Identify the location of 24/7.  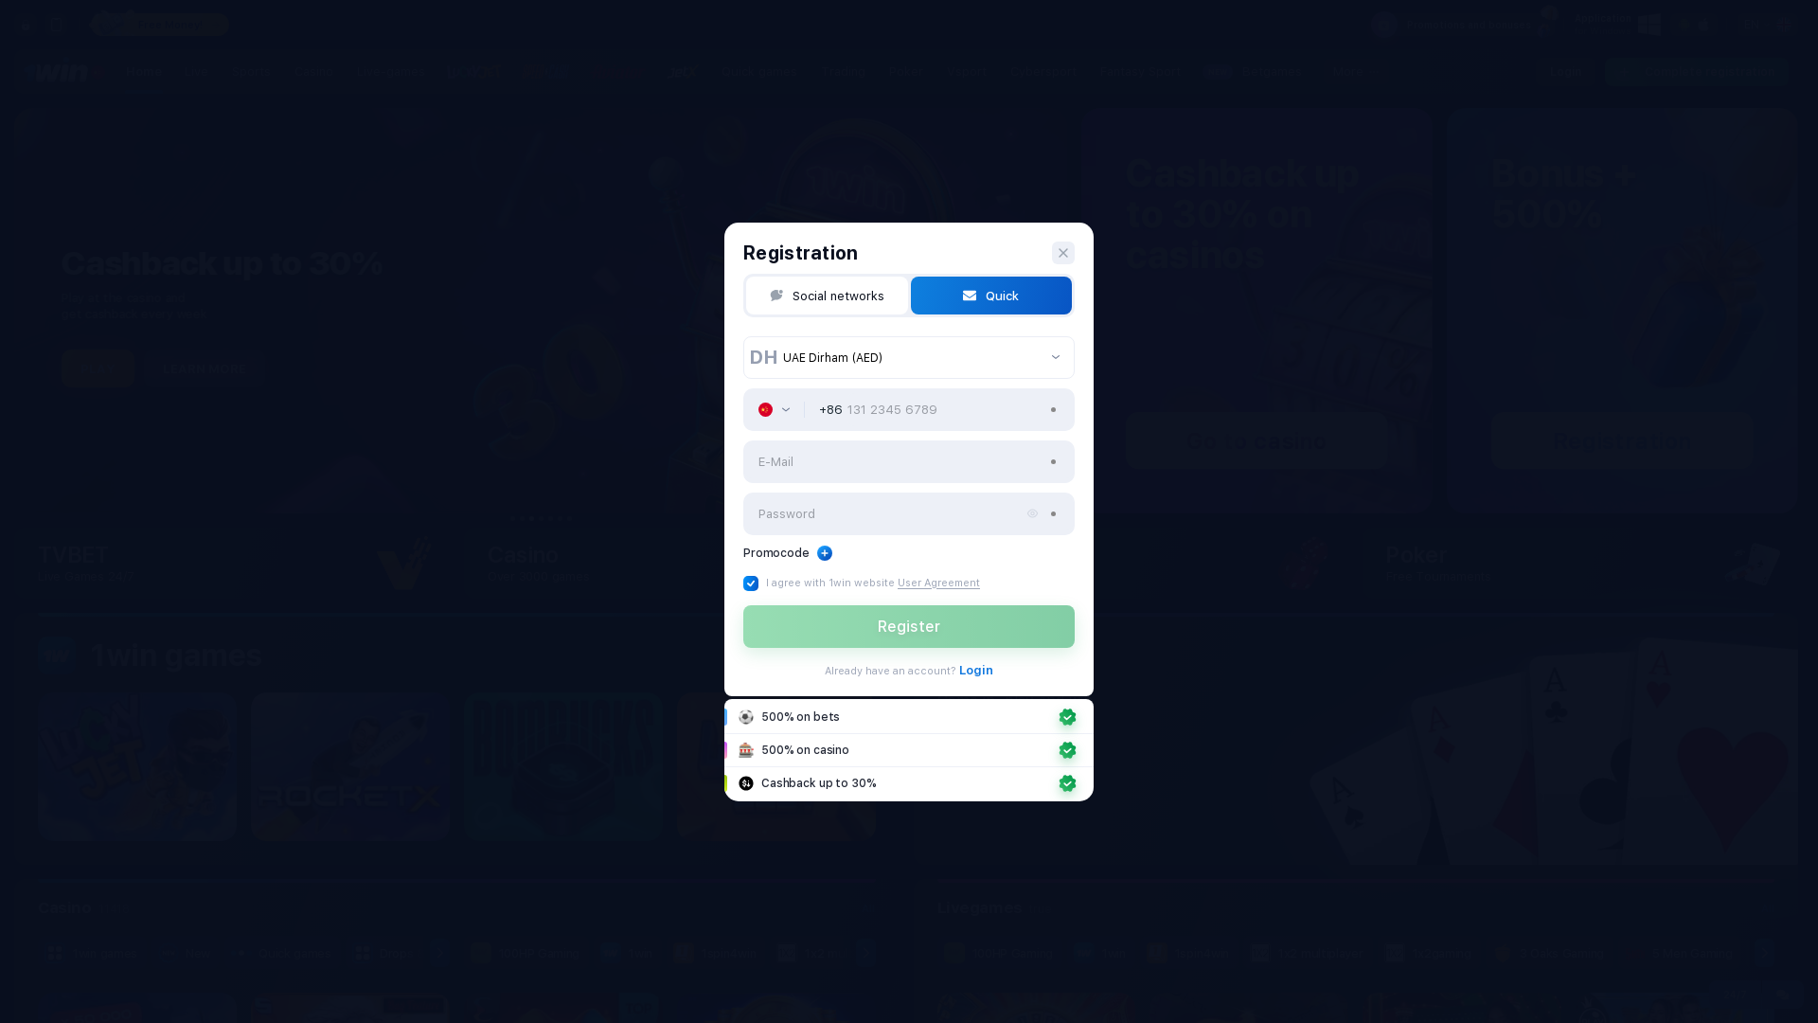
(1735, 995).